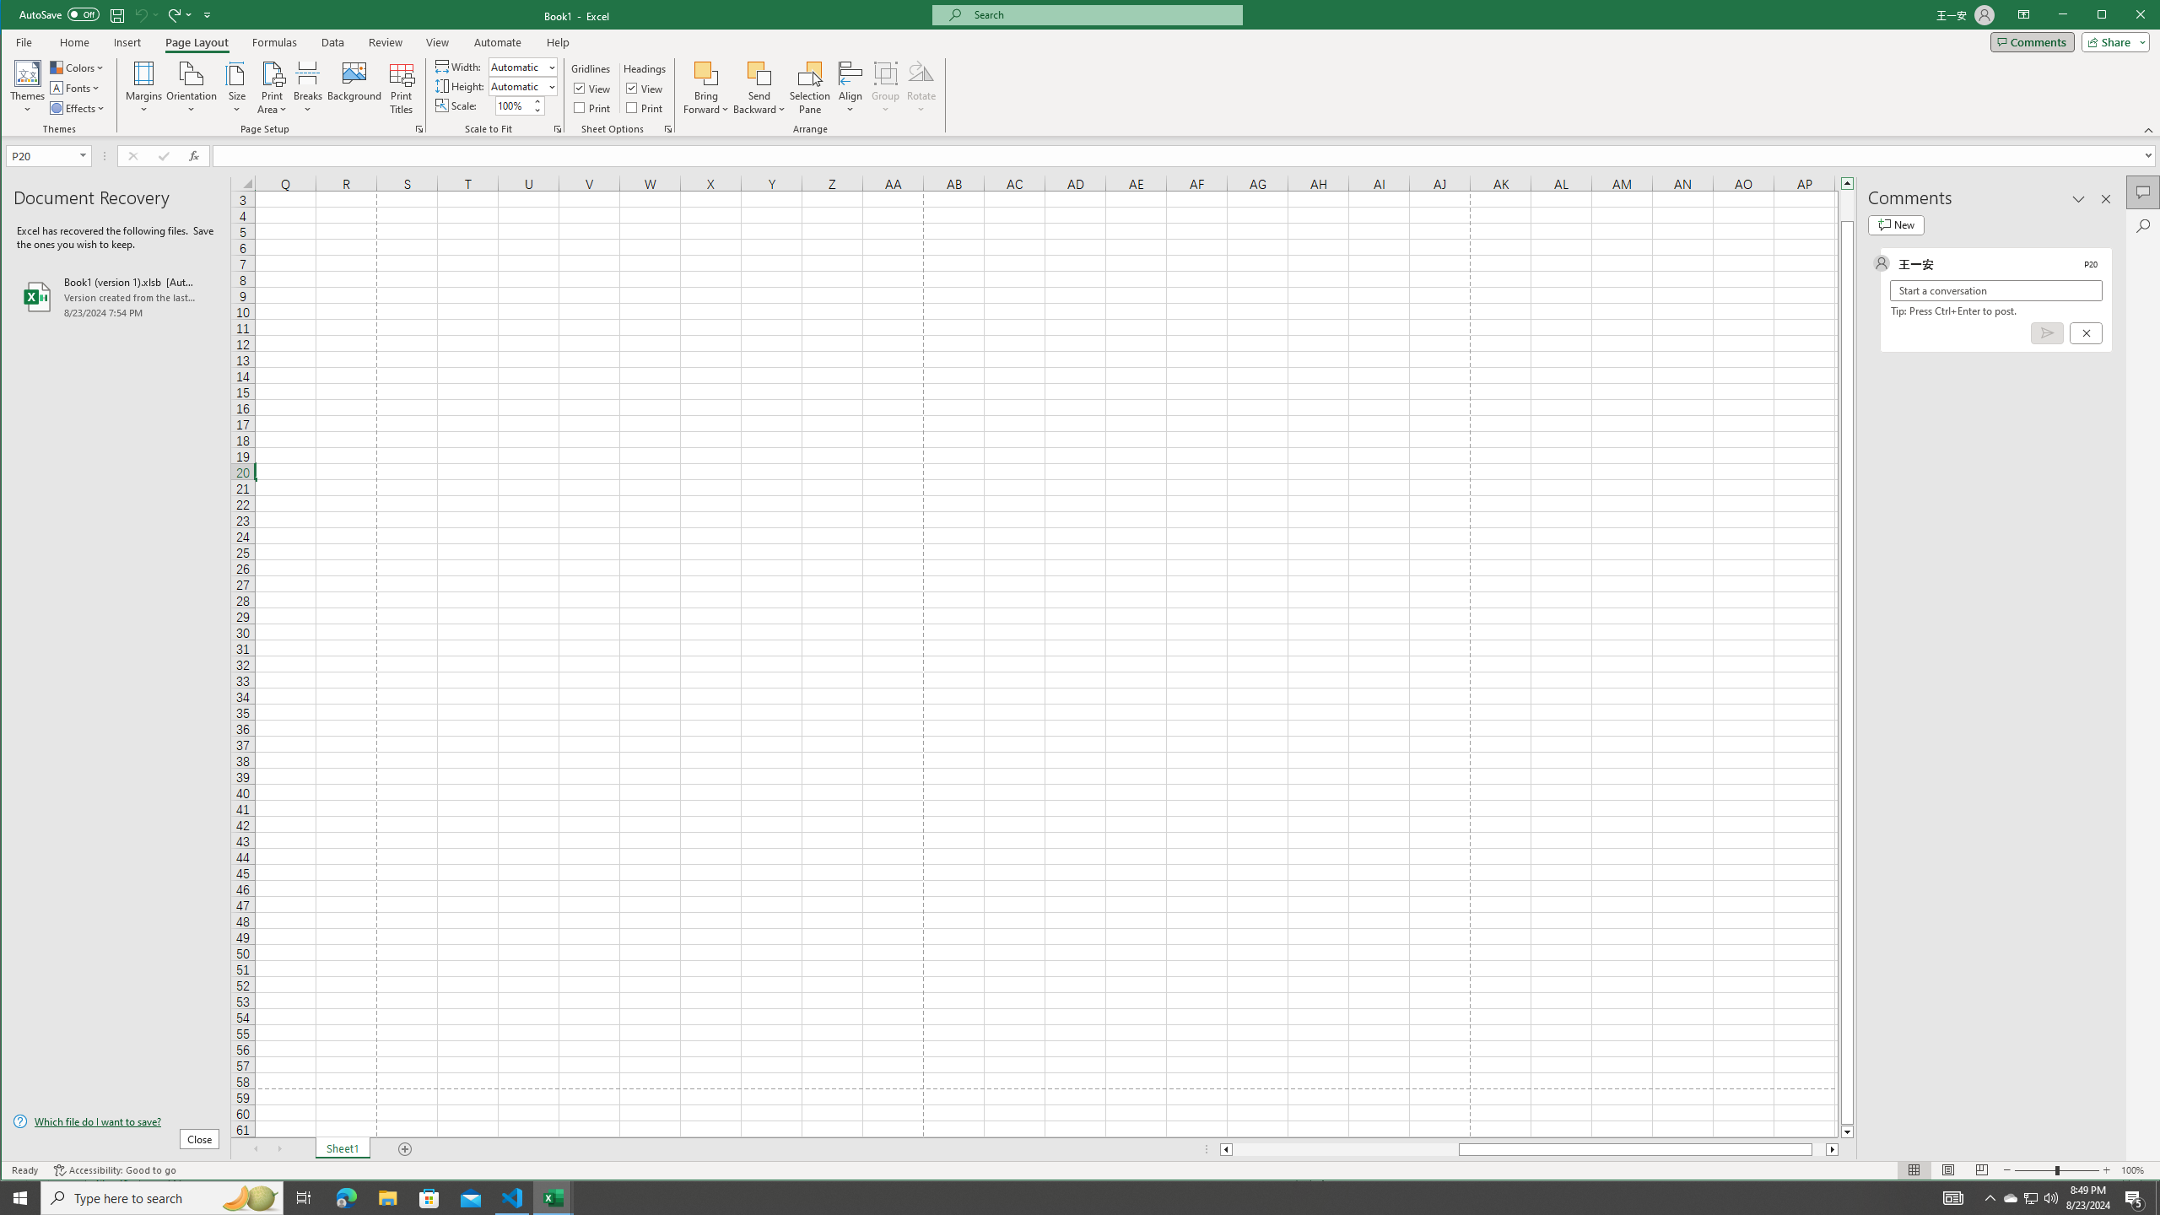  Describe the element at coordinates (1186, 155) in the screenshot. I see `Formula Bar` at that location.